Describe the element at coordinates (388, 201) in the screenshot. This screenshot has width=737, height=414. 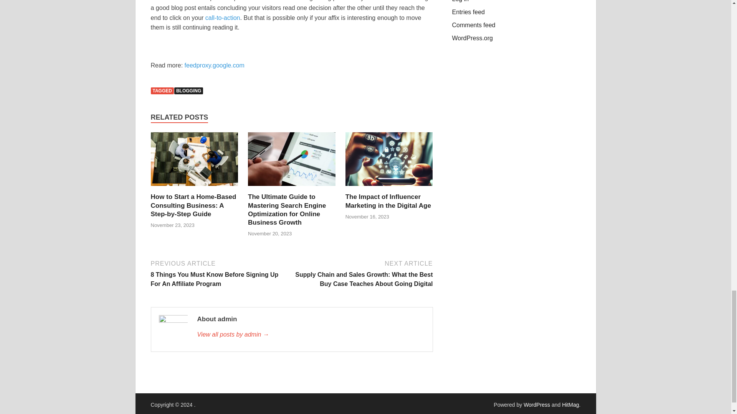
I see `The Impact of Influencer Marketing in the Digital Age` at that location.